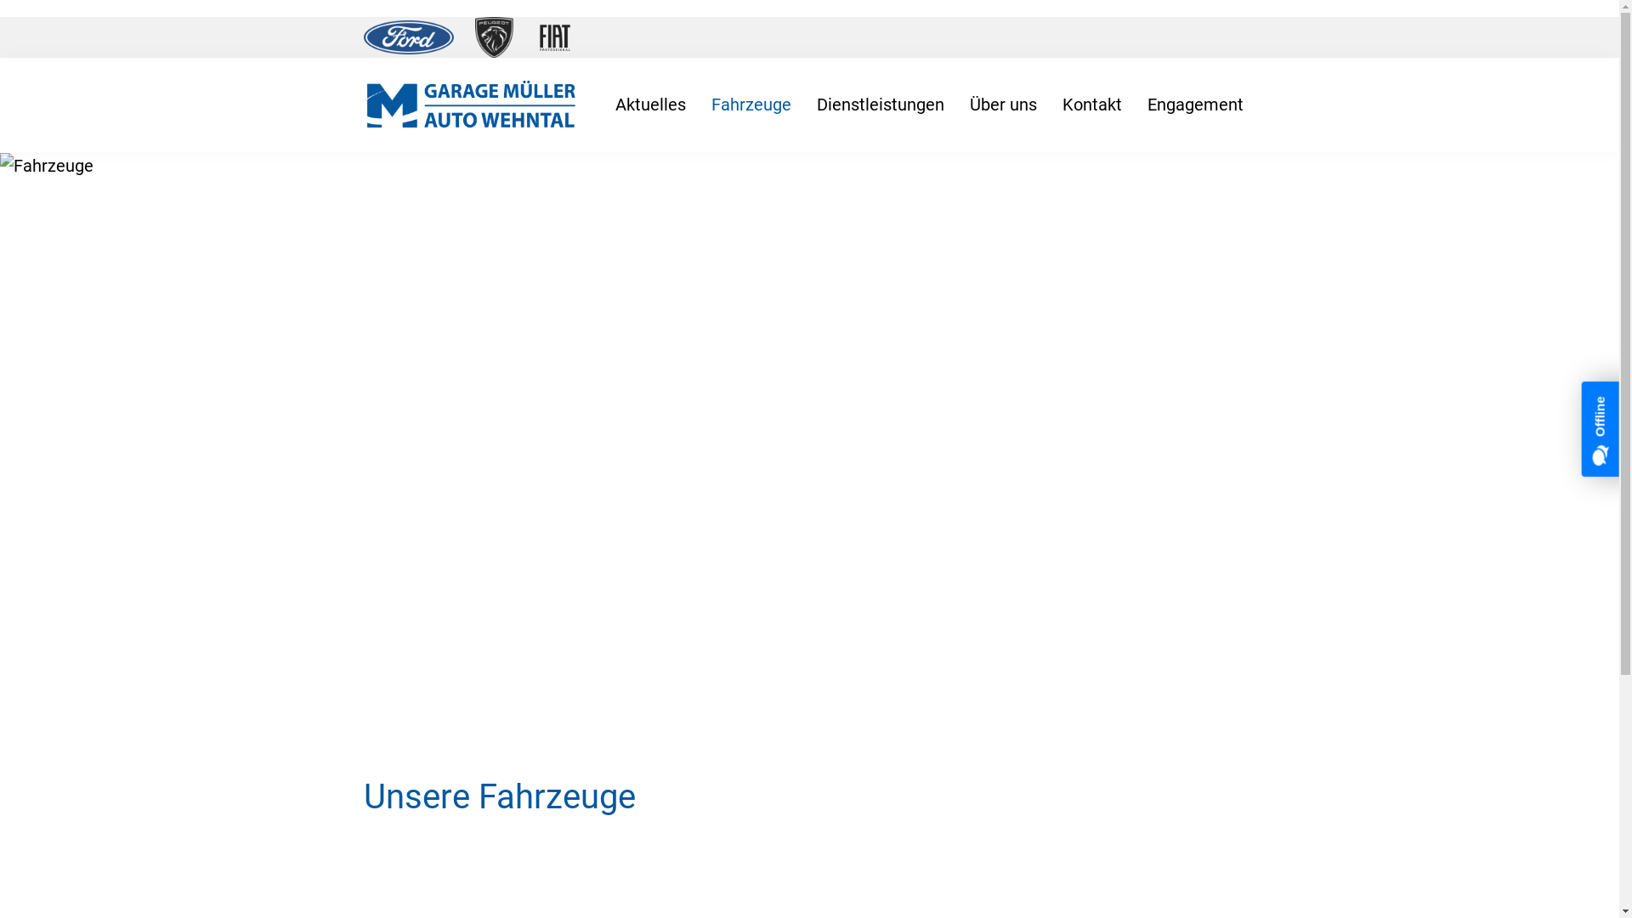 The image size is (1632, 918). I want to click on Aktuelles, so click(649, 104).